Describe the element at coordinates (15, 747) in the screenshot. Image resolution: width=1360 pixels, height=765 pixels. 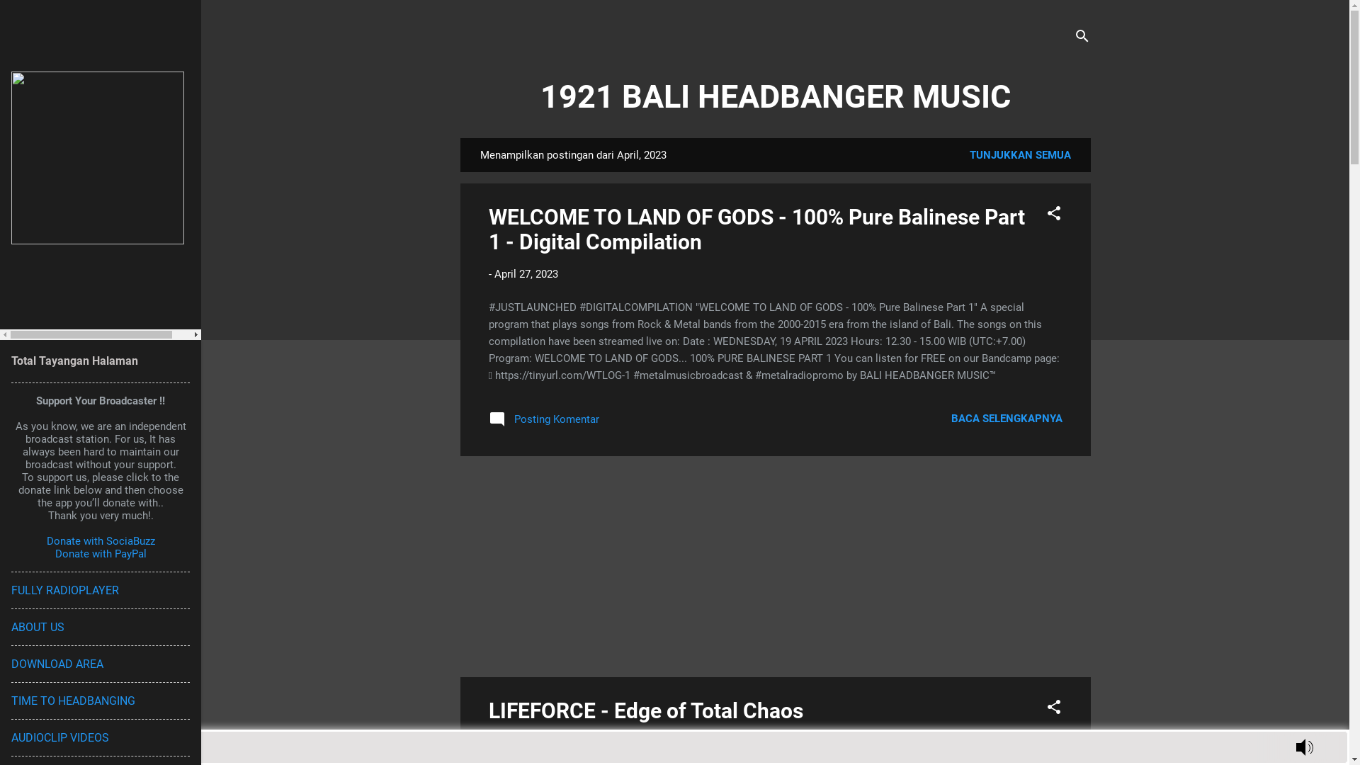
I see `Listen live` at that location.